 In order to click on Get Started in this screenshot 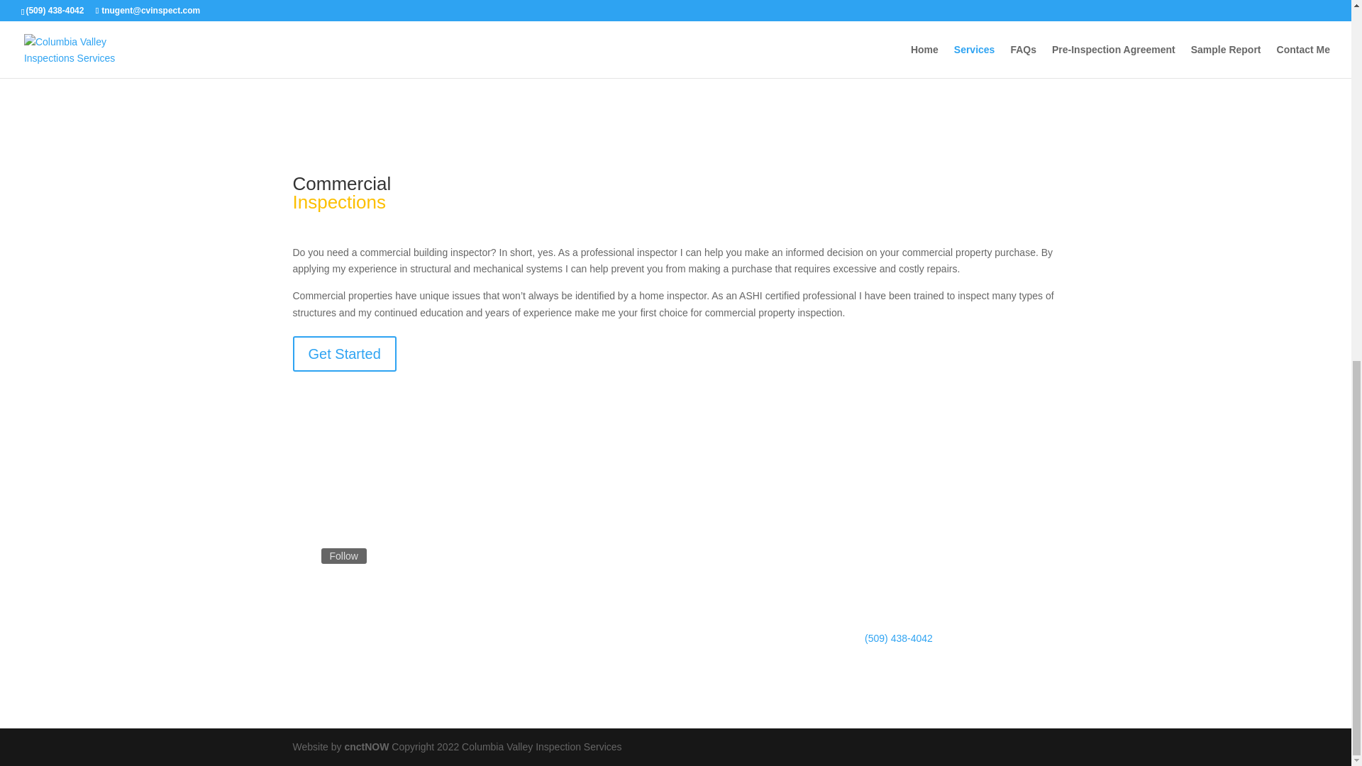, I will do `click(344, 353)`.